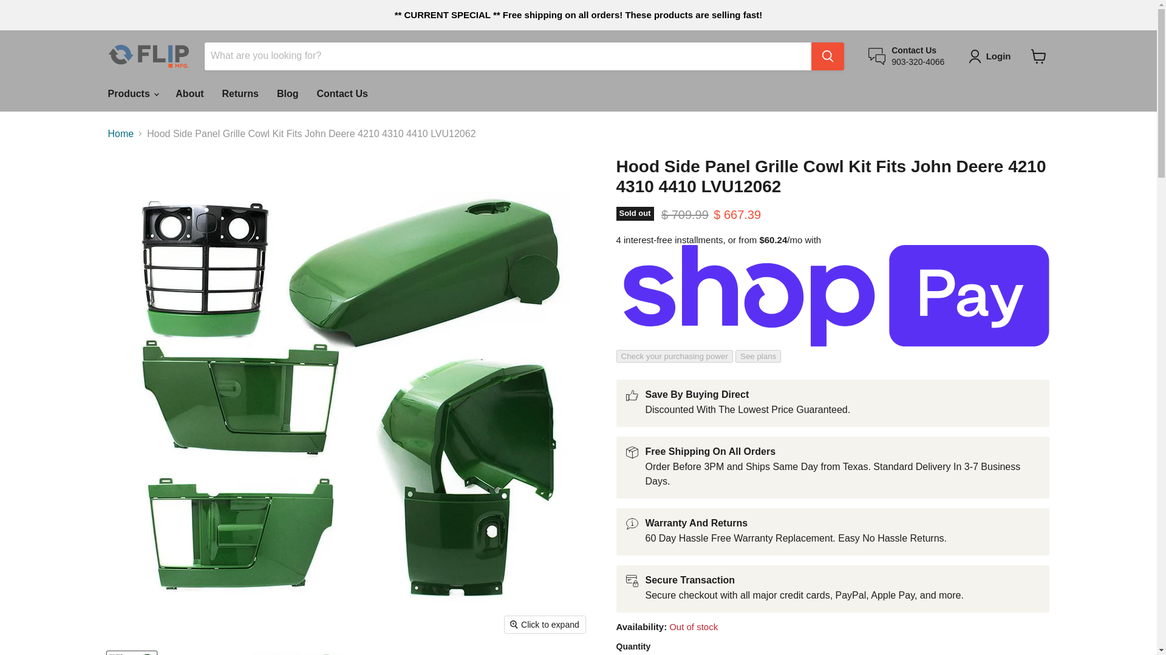  What do you see at coordinates (1038, 56) in the screenshot?
I see `View cart` at bounding box center [1038, 56].